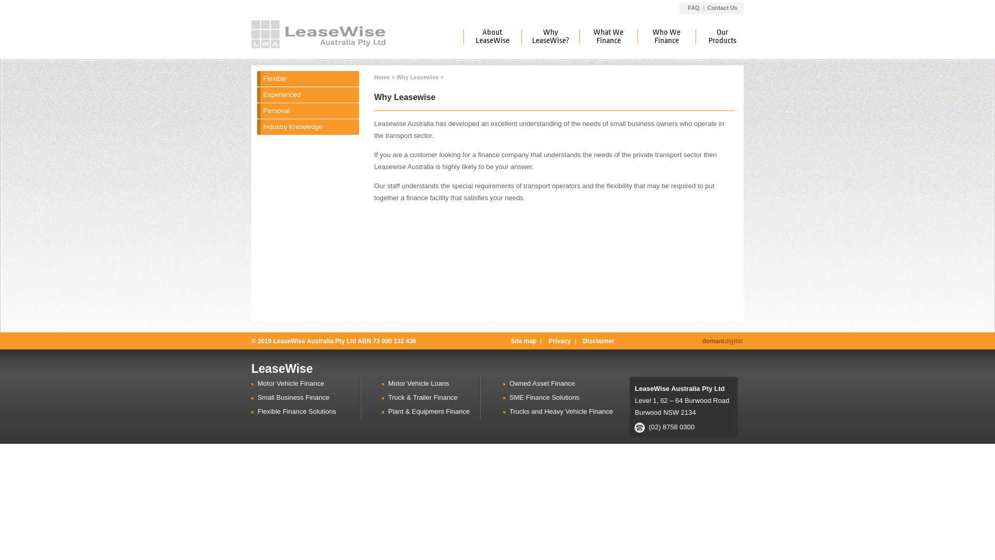 The image size is (995, 560). Describe the element at coordinates (309, 384) in the screenshot. I see `Motor Vehicle Finance` at that location.